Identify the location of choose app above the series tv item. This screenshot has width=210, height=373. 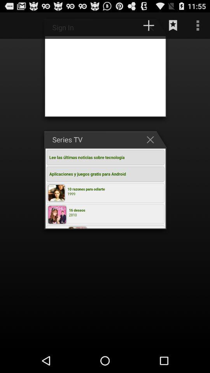
(116, 25).